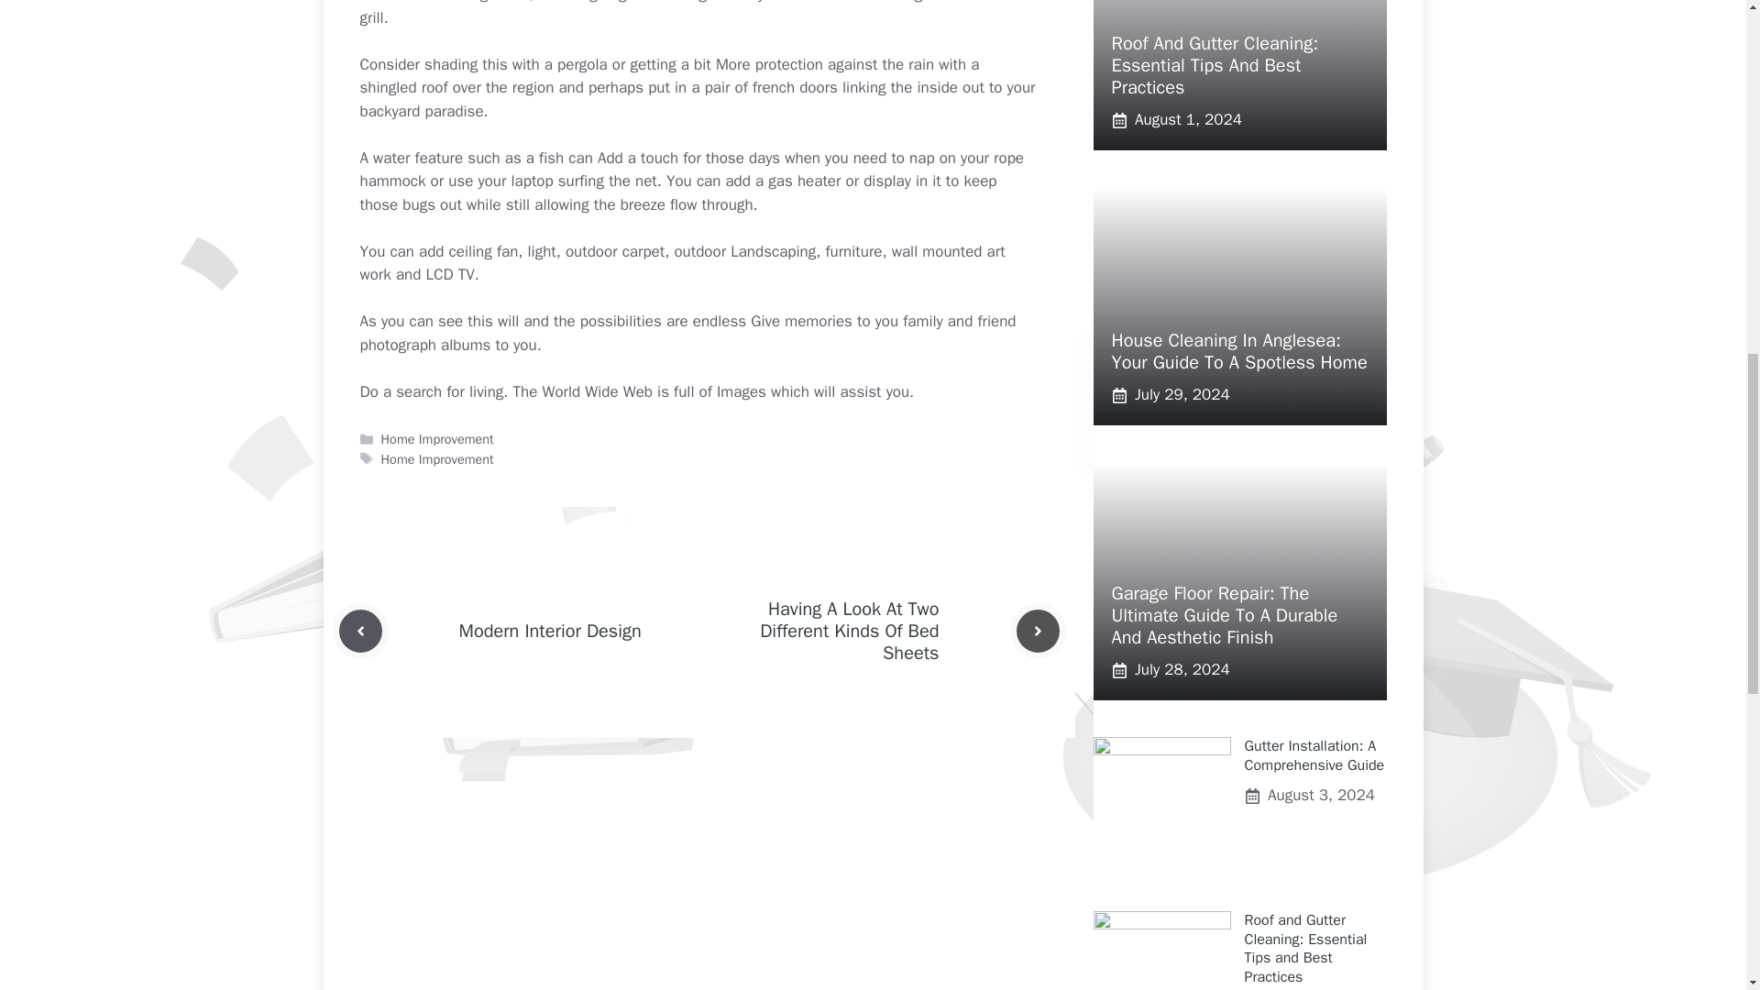 This screenshot has width=1760, height=990. Describe the element at coordinates (798, 2) in the screenshot. I see `deck` at that location.